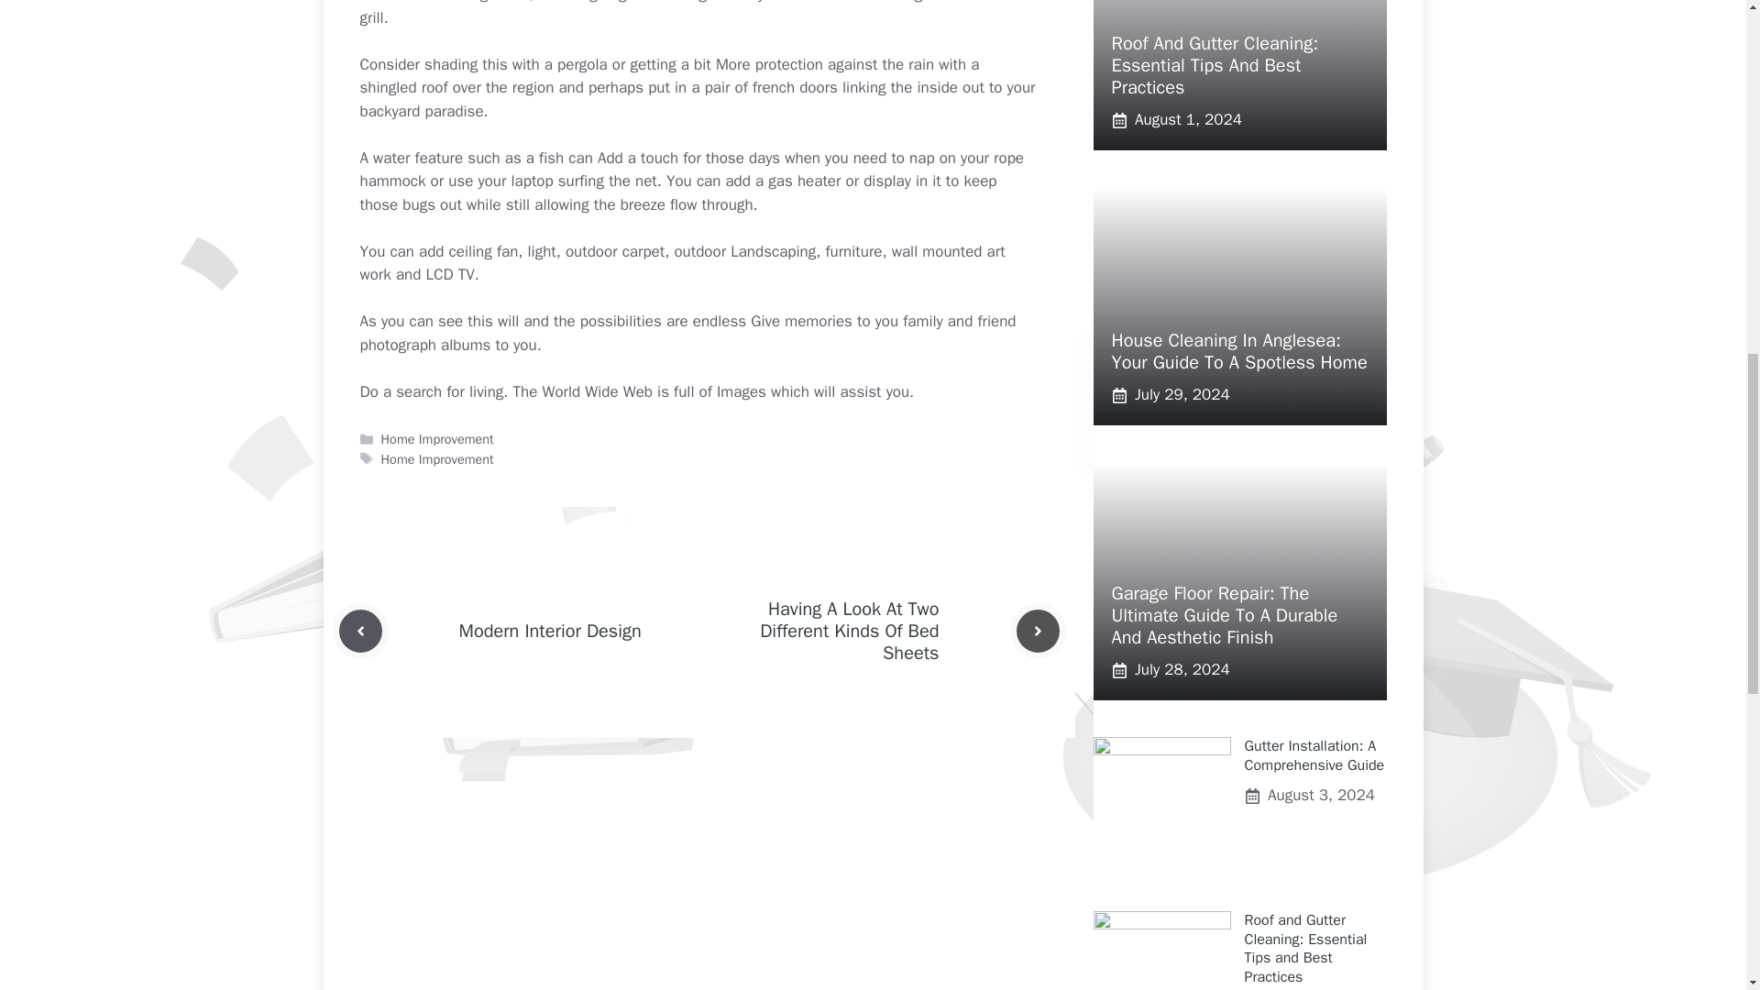 This screenshot has width=1760, height=990. Describe the element at coordinates (798, 2) in the screenshot. I see `deck` at that location.